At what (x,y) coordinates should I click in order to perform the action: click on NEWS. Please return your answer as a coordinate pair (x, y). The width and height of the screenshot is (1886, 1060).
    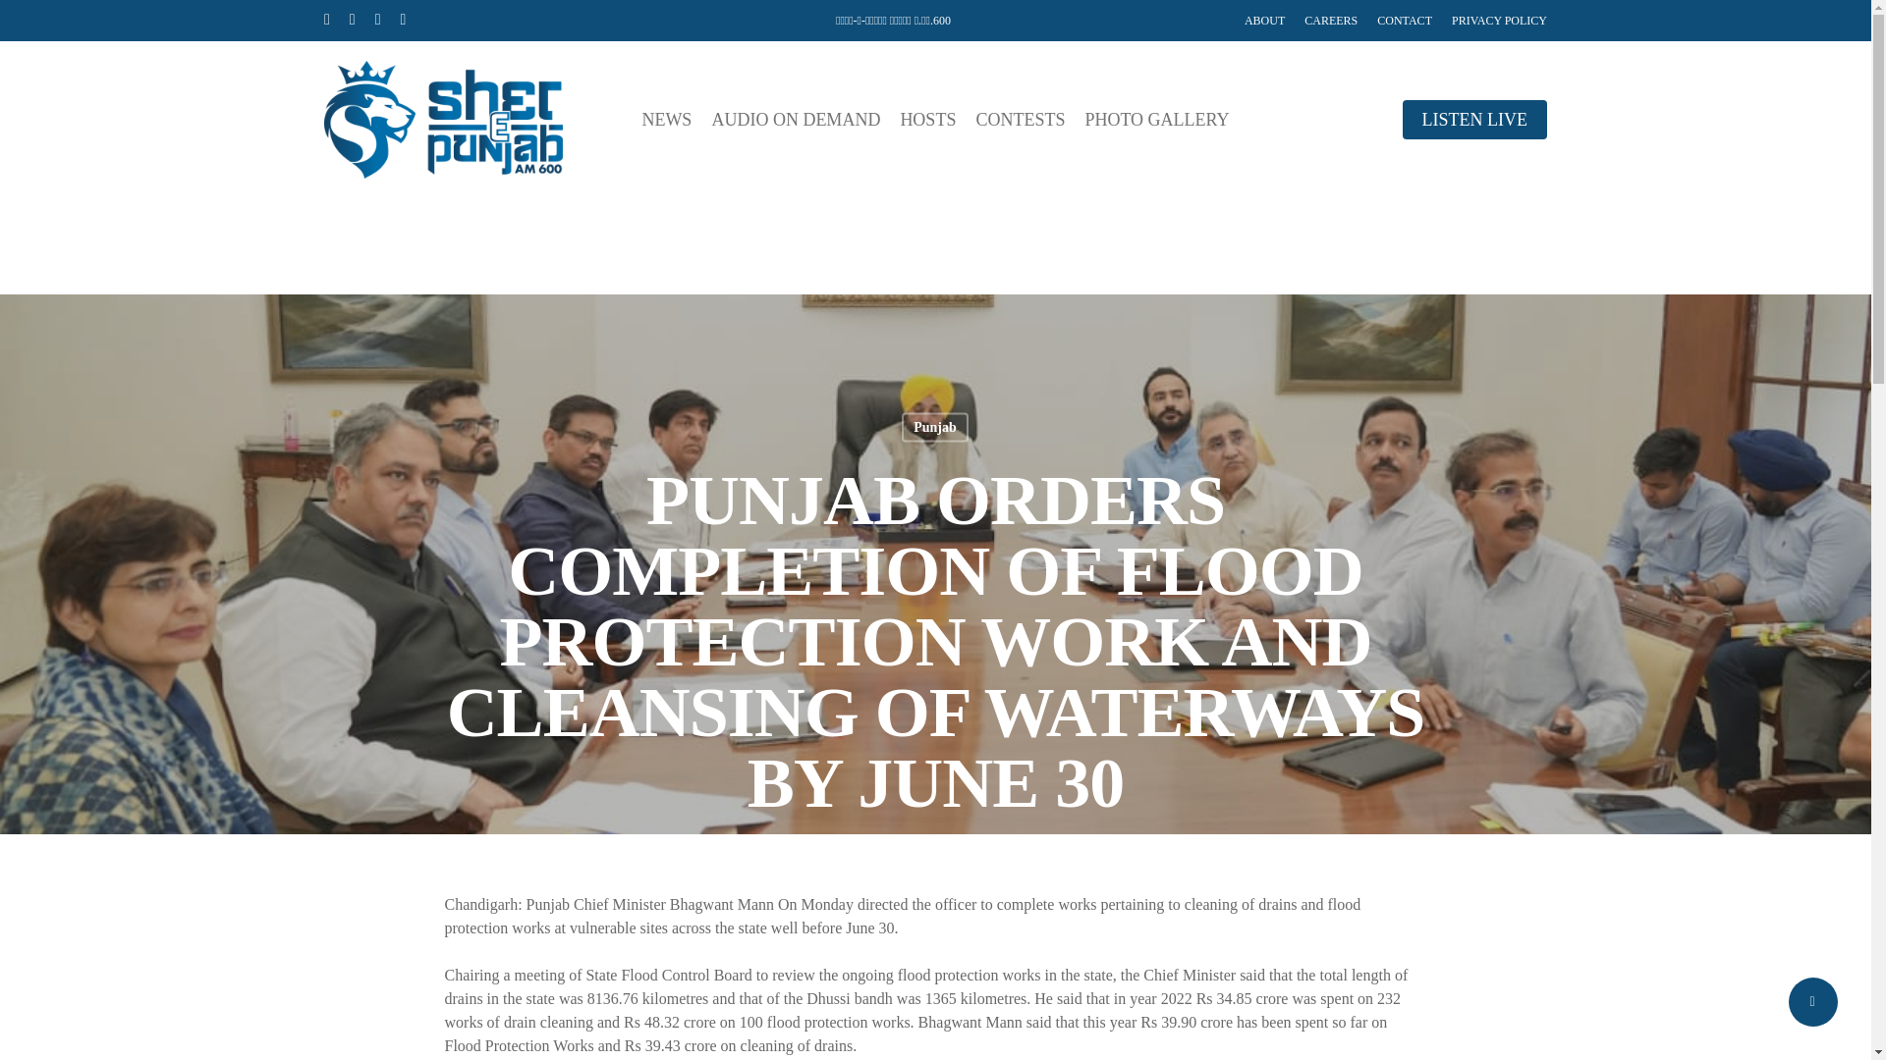
    Looking at the image, I should click on (666, 120).